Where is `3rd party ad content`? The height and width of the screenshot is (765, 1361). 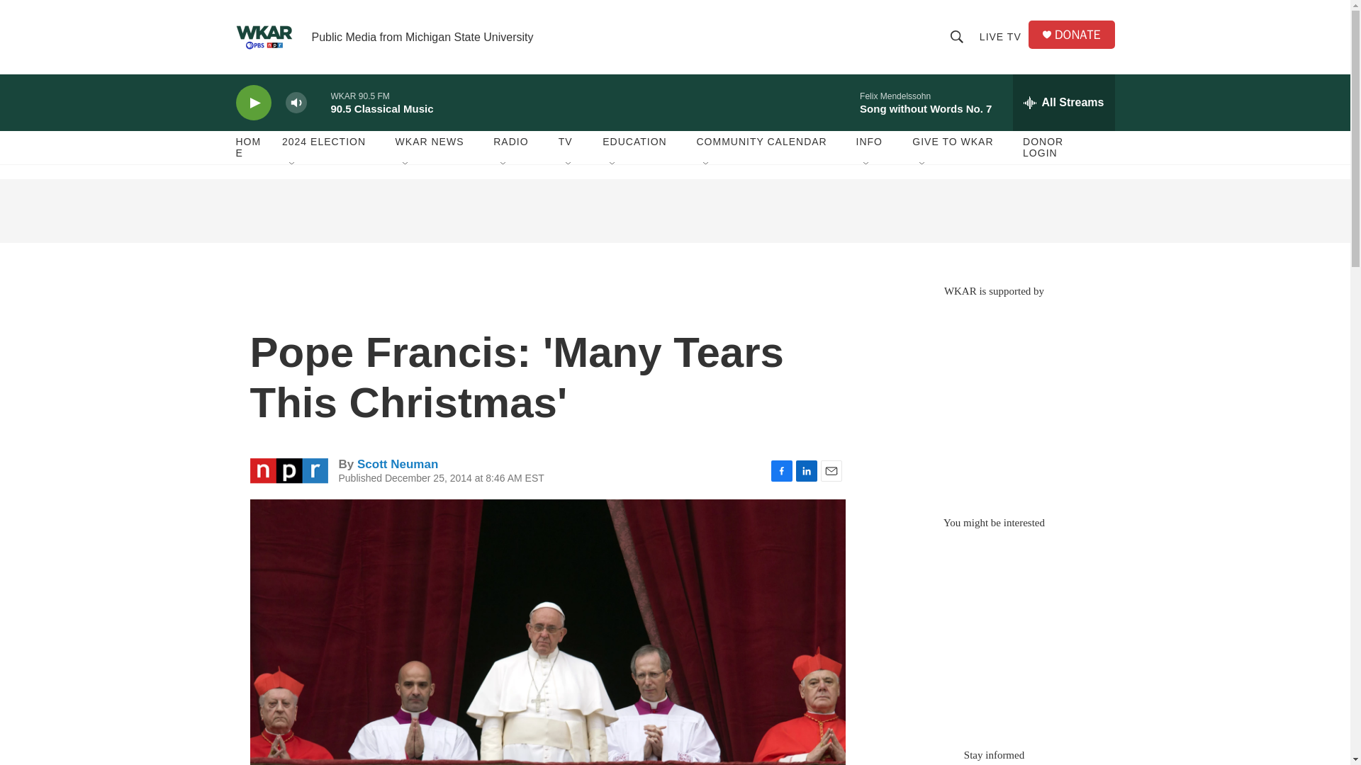 3rd party ad content is located at coordinates (993, 632).